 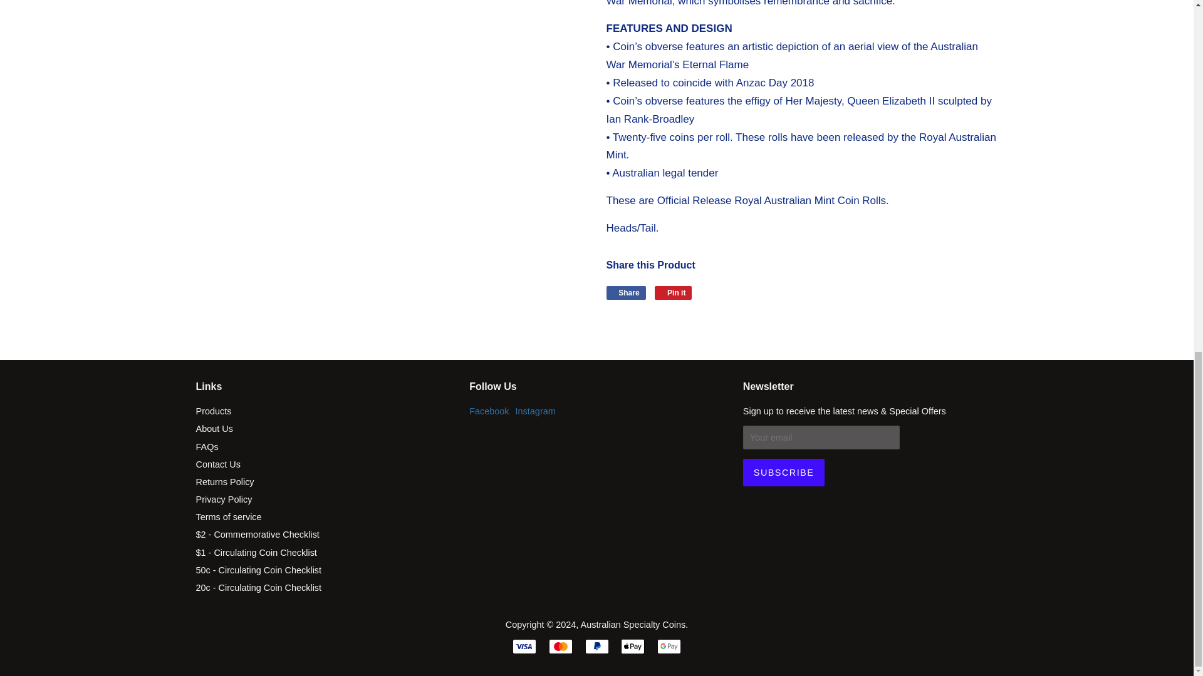 I want to click on Apple Pay, so click(x=633, y=646).